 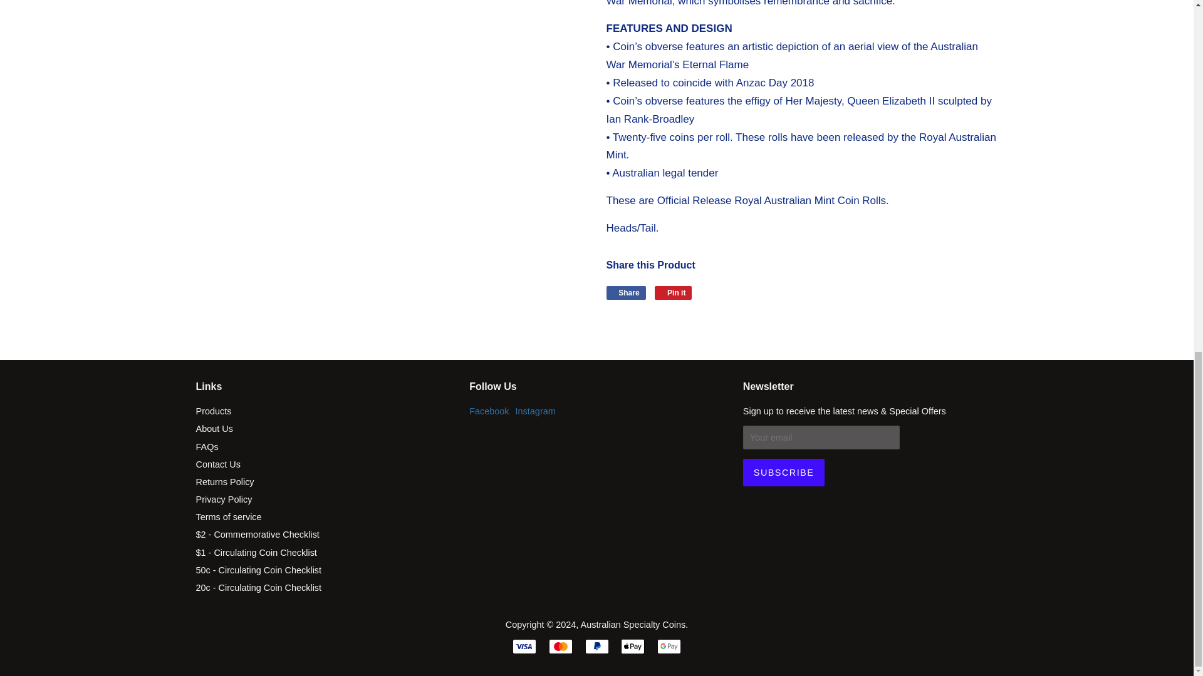 I want to click on Apple Pay, so click(x=633, y=646).